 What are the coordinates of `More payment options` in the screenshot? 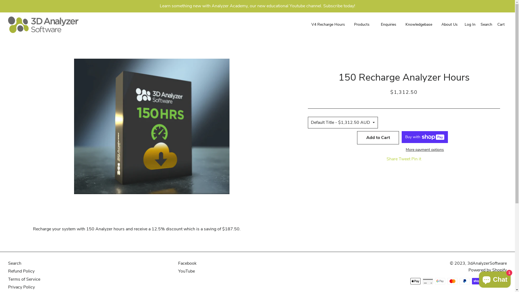 It's located at (425, 150).